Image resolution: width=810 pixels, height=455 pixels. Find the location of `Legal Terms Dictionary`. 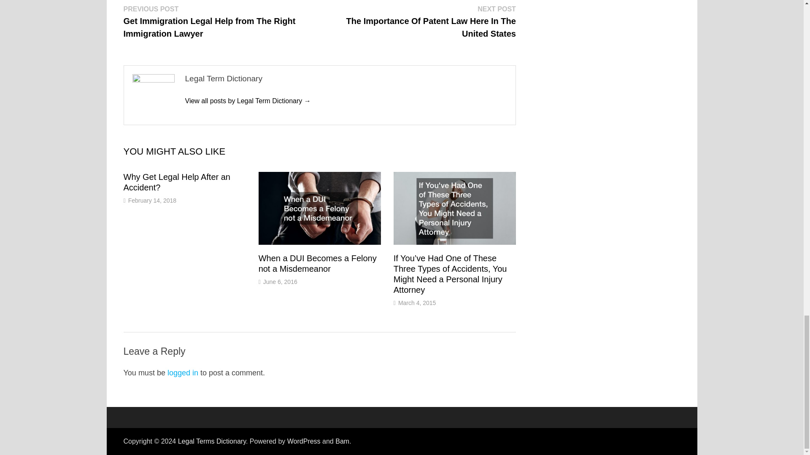

Legal Terms Dictionary is located at coordinates (212, 441).